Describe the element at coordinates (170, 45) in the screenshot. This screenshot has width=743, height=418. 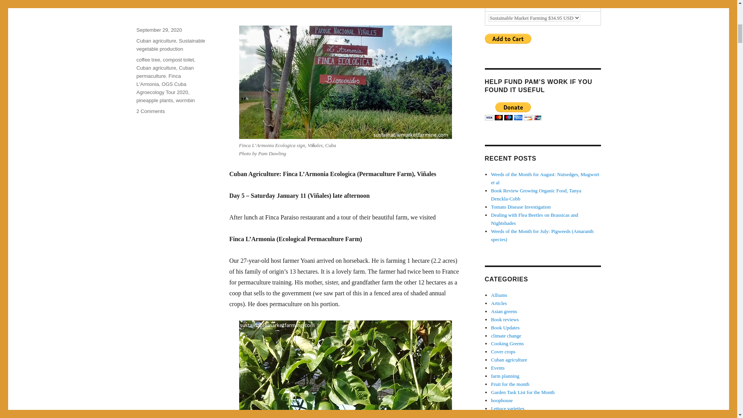
I see `Sustainable vegetable production` at that location.